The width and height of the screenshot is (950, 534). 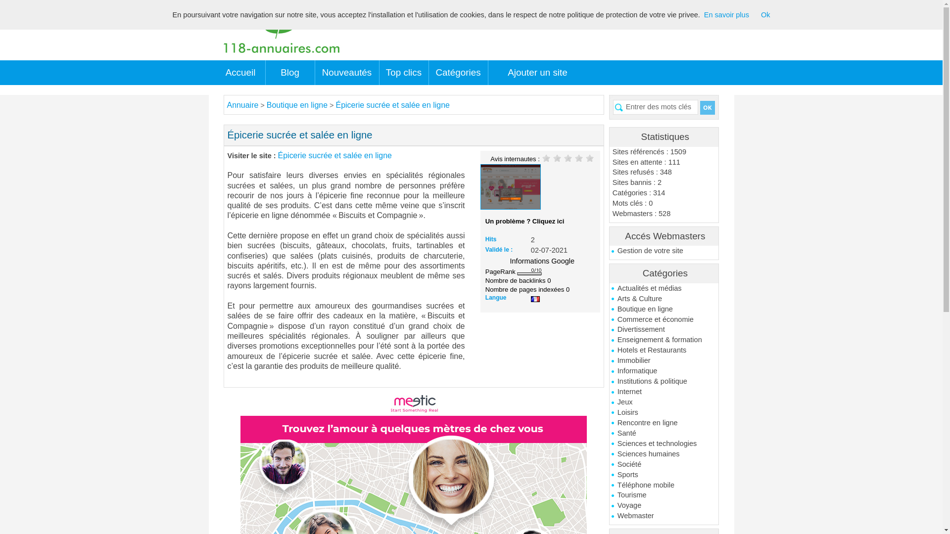 I want to click on Voyage, so click(x=664, y=505).